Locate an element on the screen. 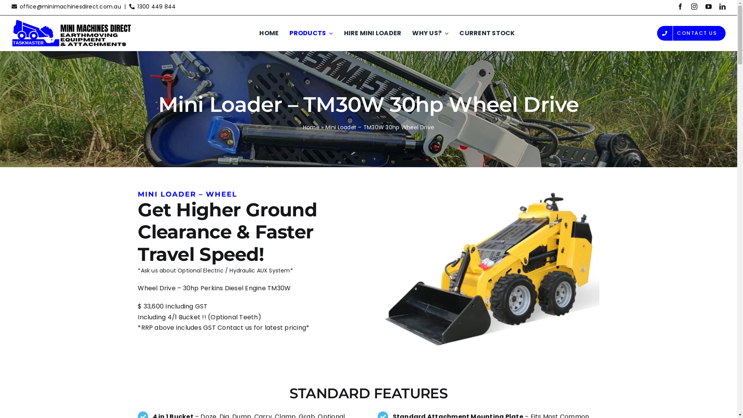 The height and width of the screenshot is (418, 743). Home is located at coordinates (311, 127).